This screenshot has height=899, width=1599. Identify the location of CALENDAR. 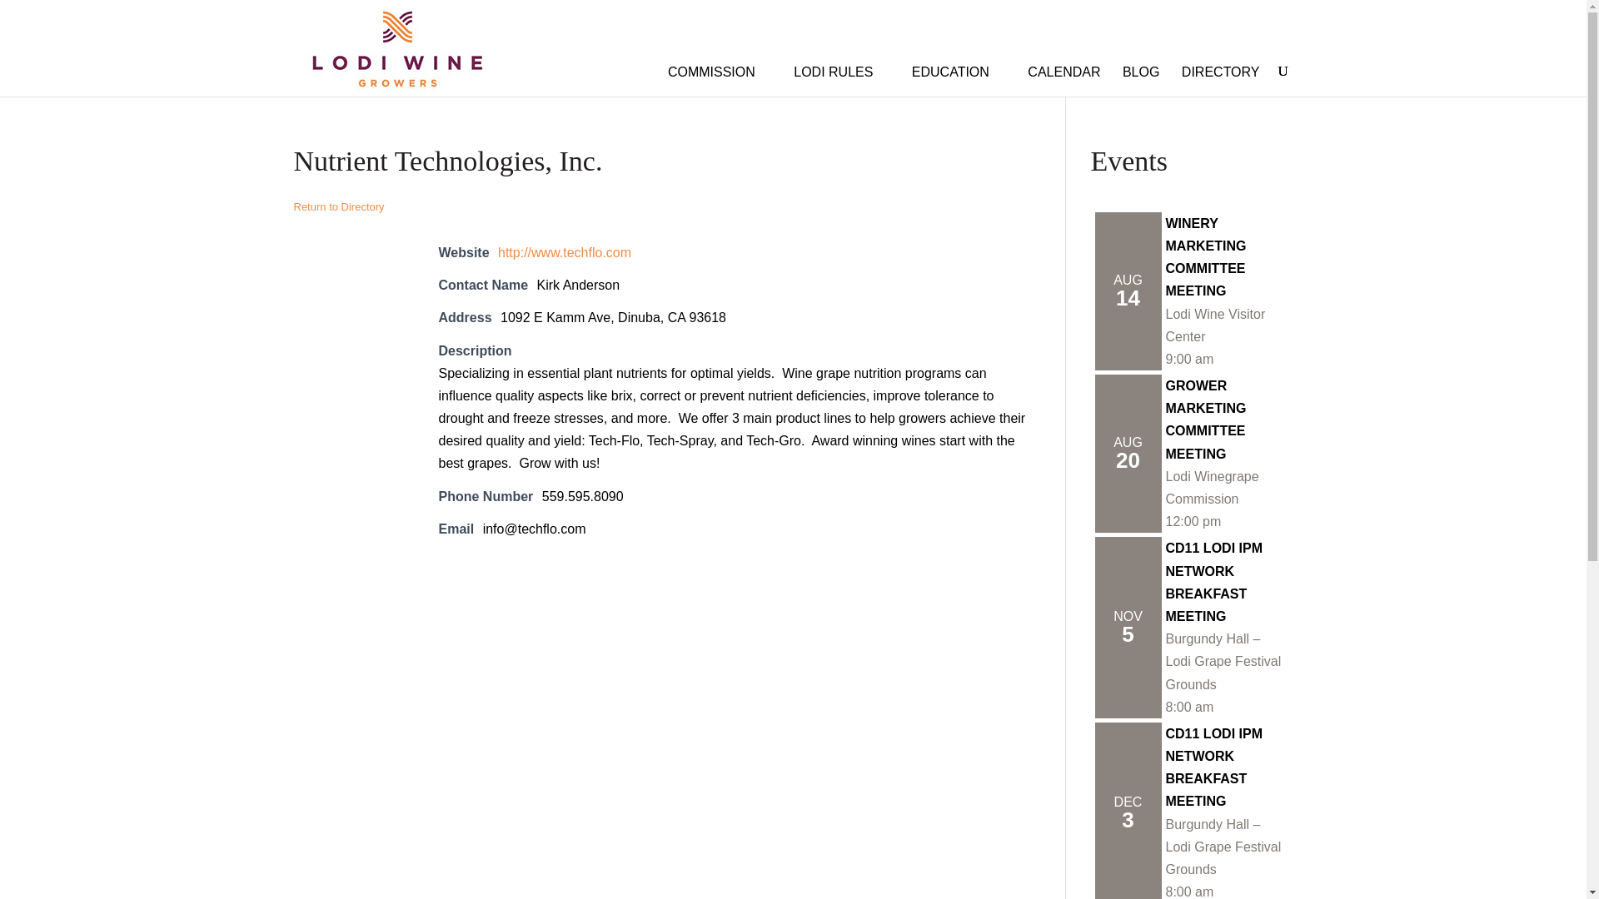
(1064, 68).